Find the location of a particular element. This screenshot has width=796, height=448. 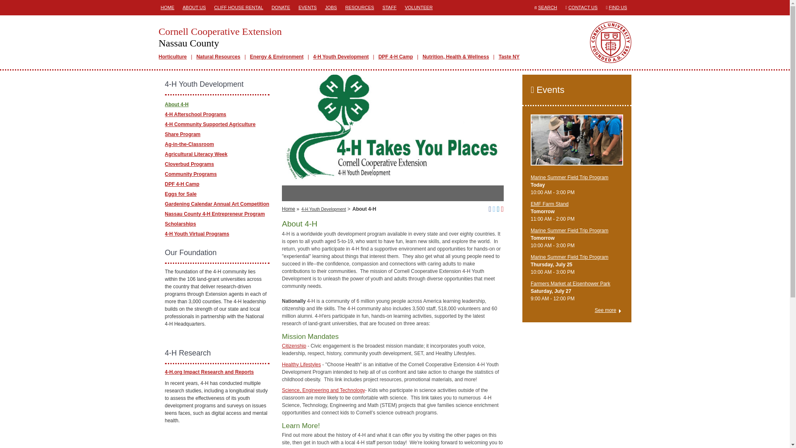

4-H Community Supported Agriculture Share Program is located at coordinates (210, 129).